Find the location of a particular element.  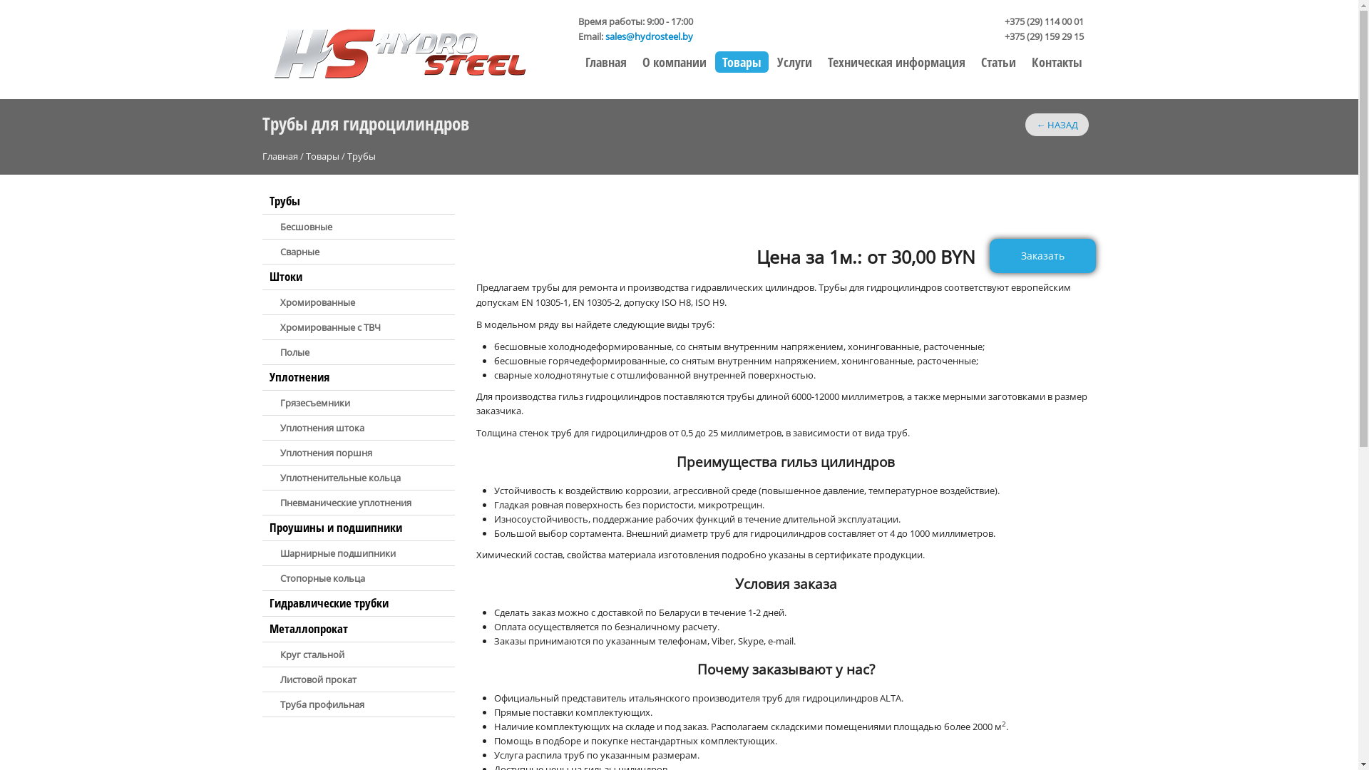

+375 (29) 159 29 15 is located at coordinates (1044, 36).